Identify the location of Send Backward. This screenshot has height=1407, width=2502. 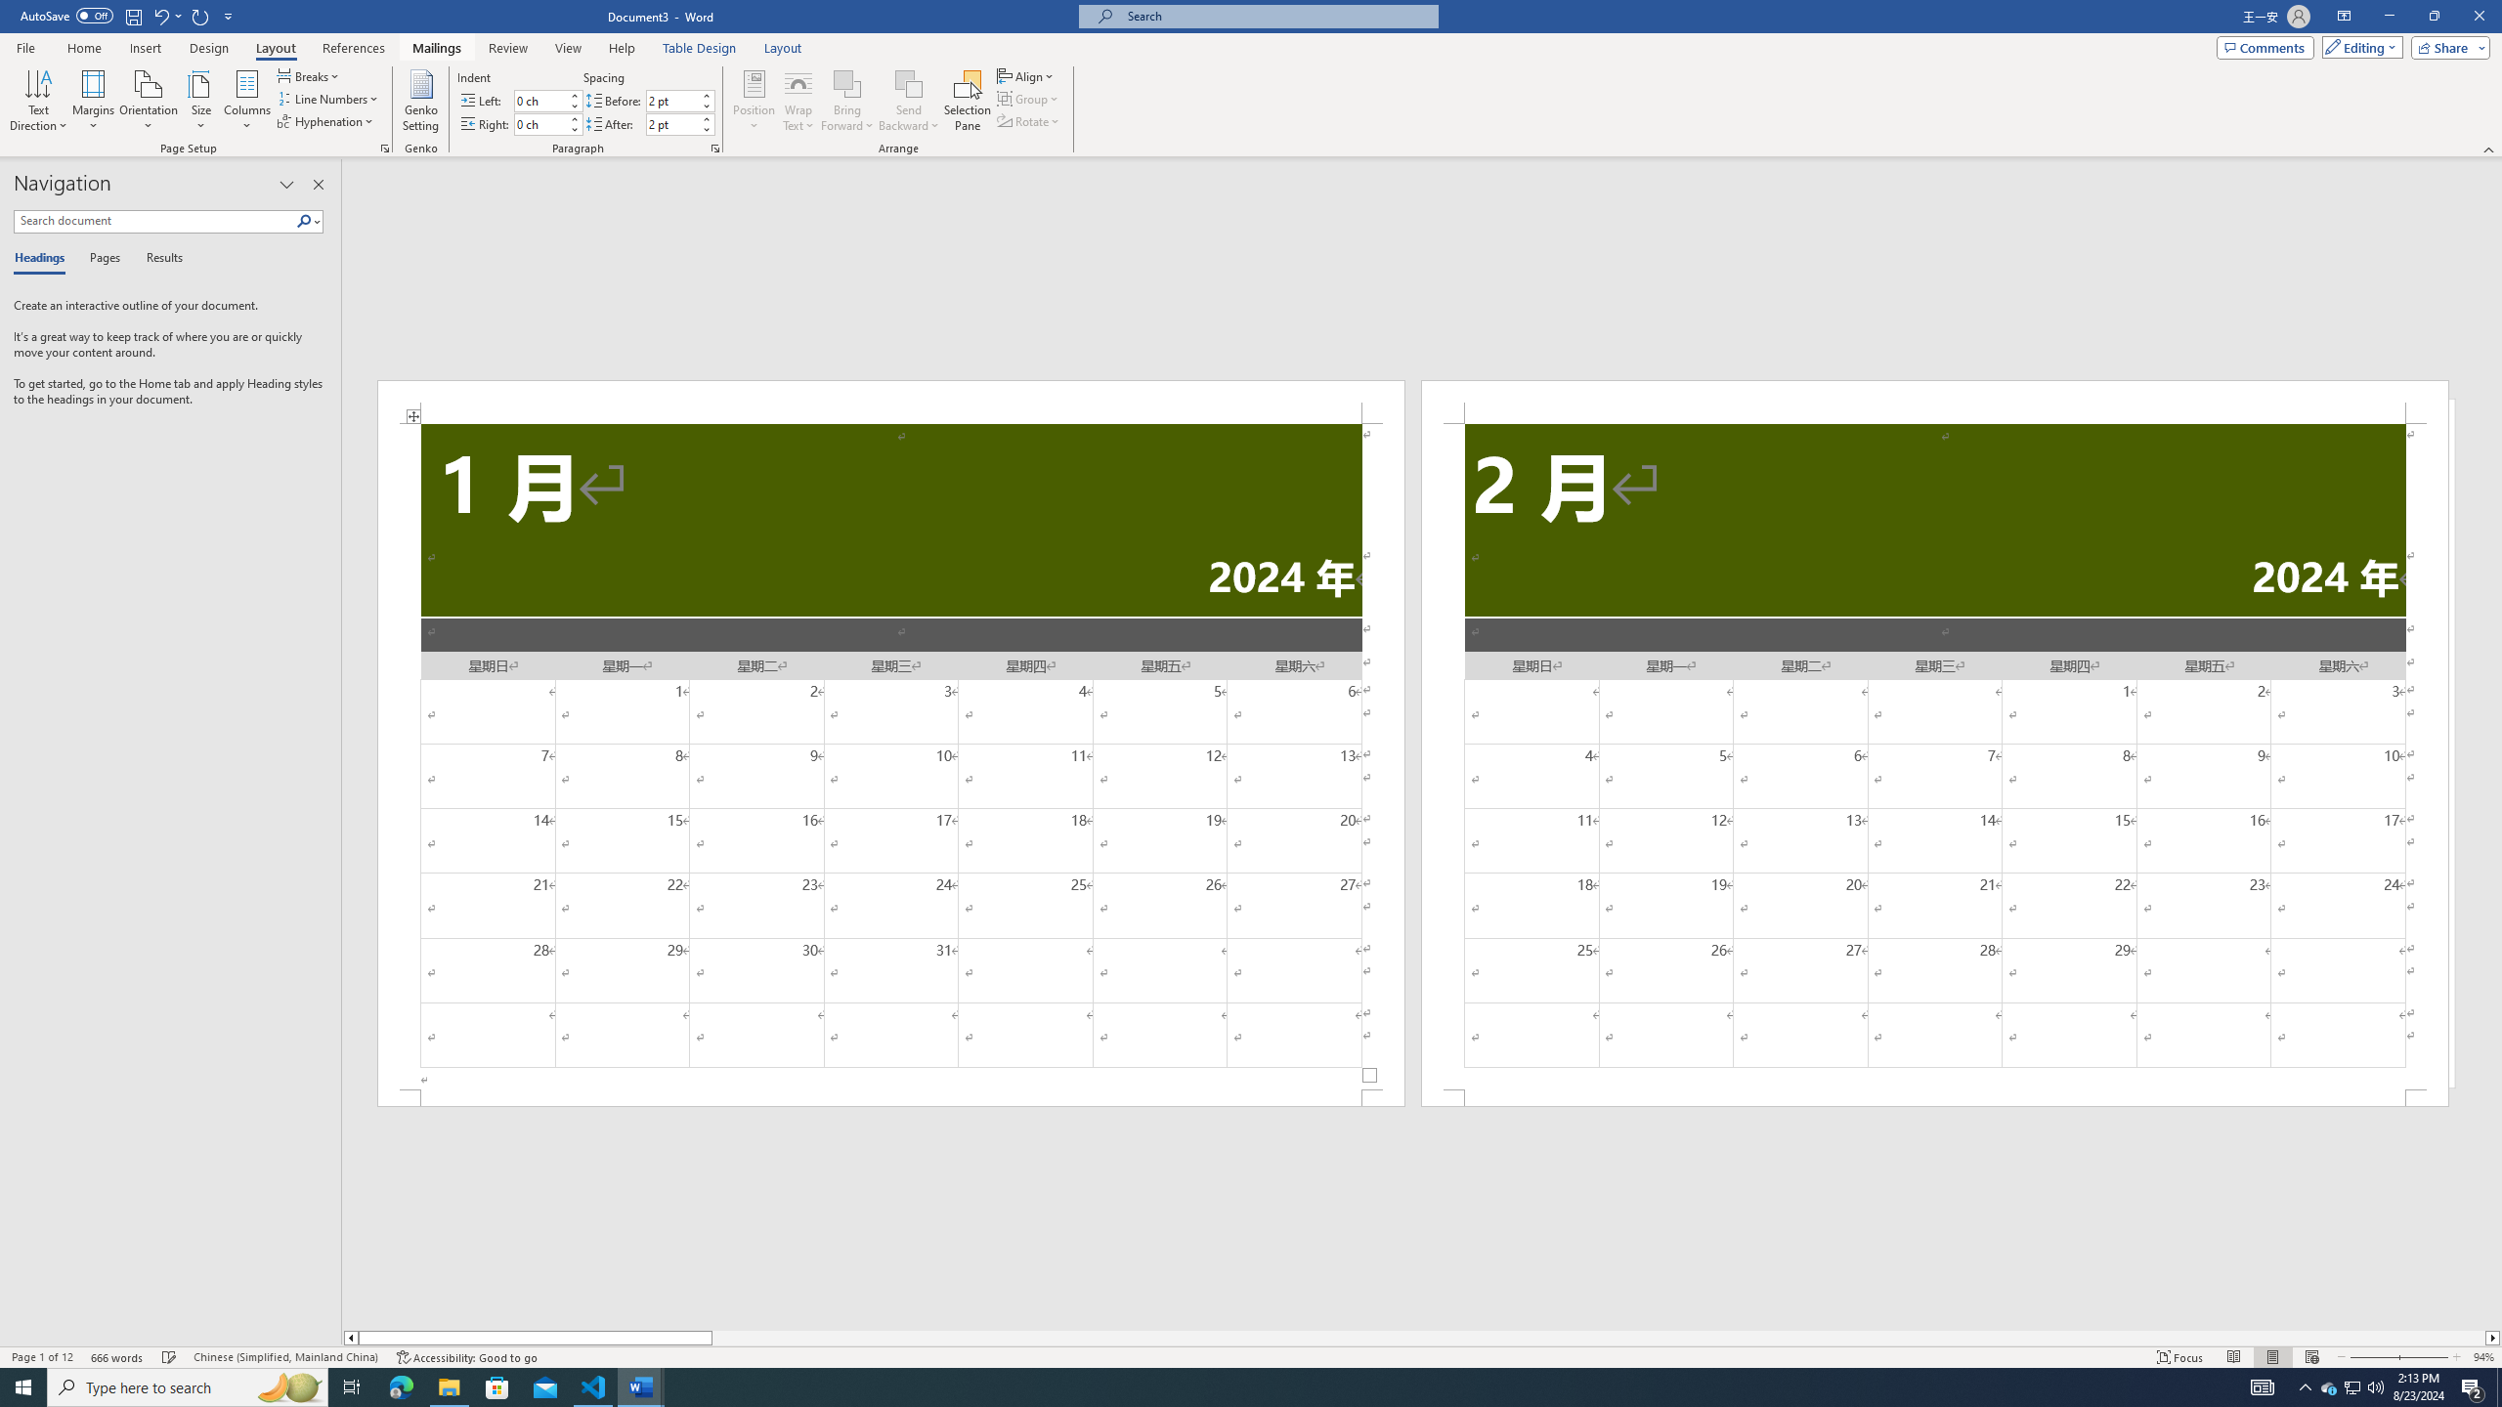
(909, 83).